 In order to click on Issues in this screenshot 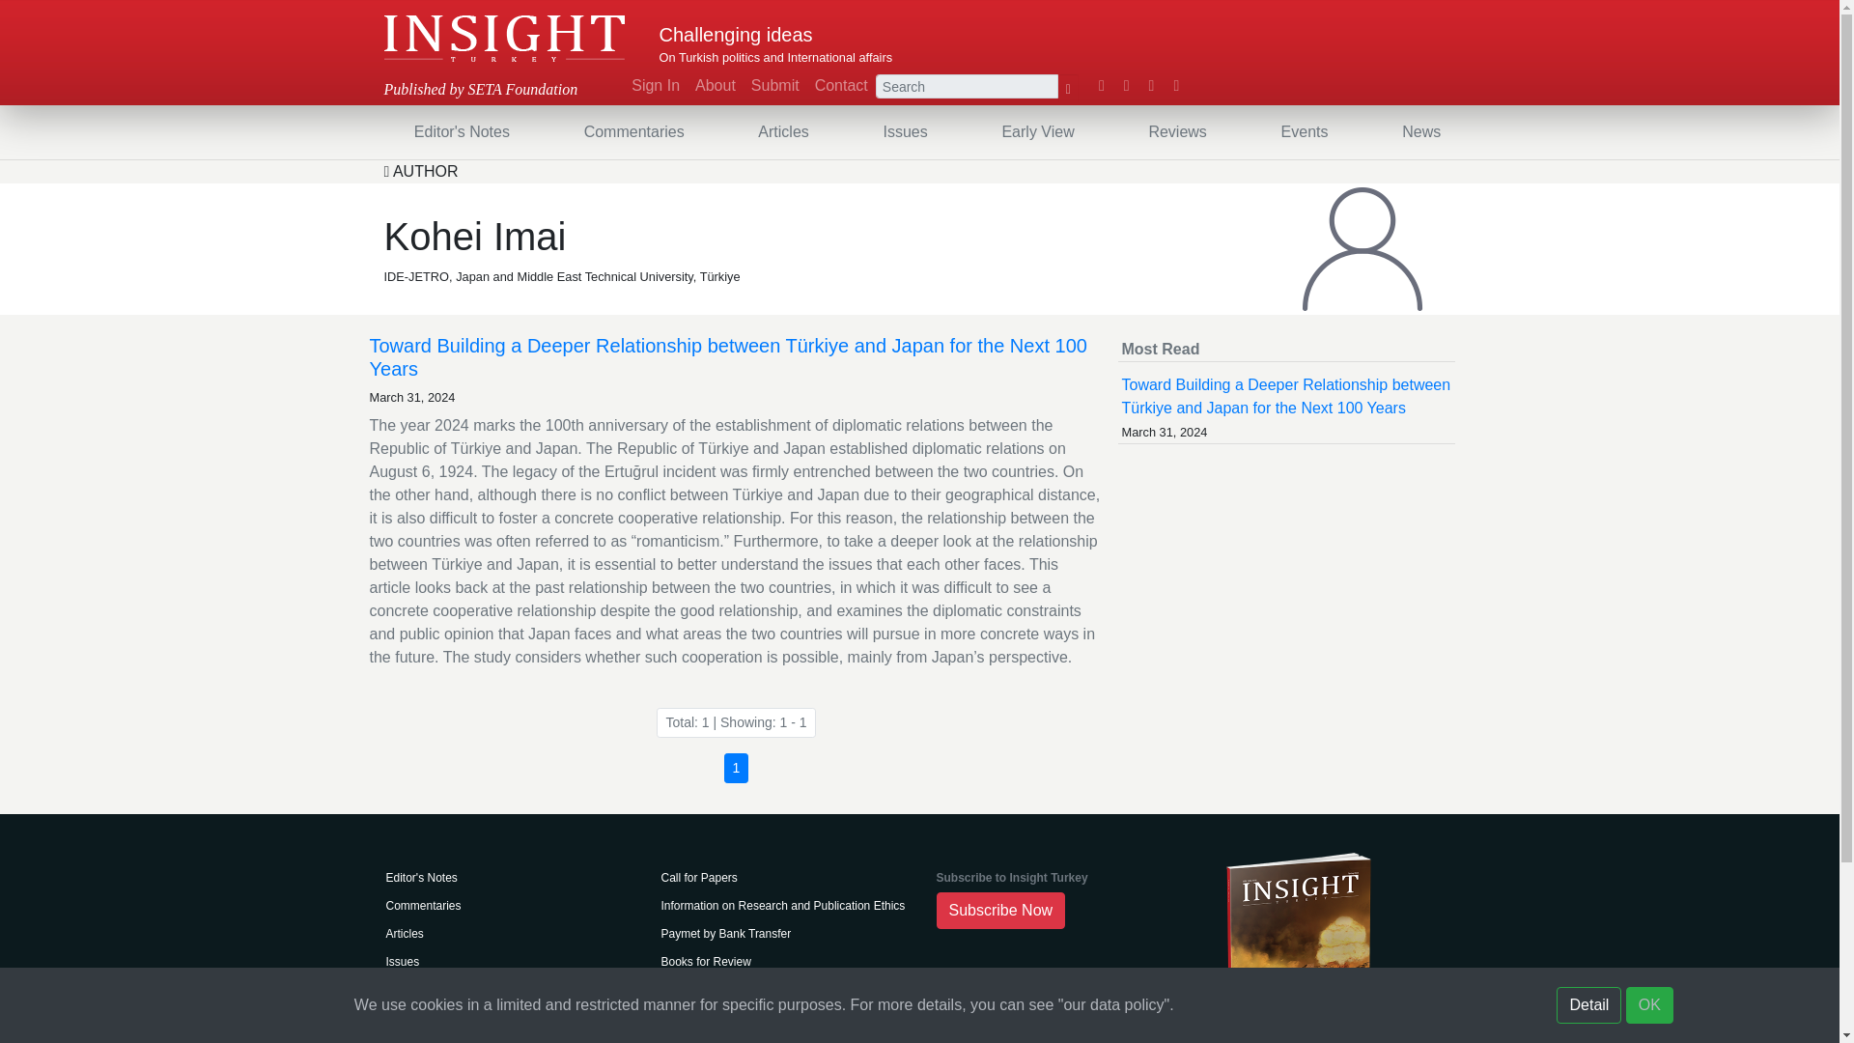, I will do `click(904, 131)`.